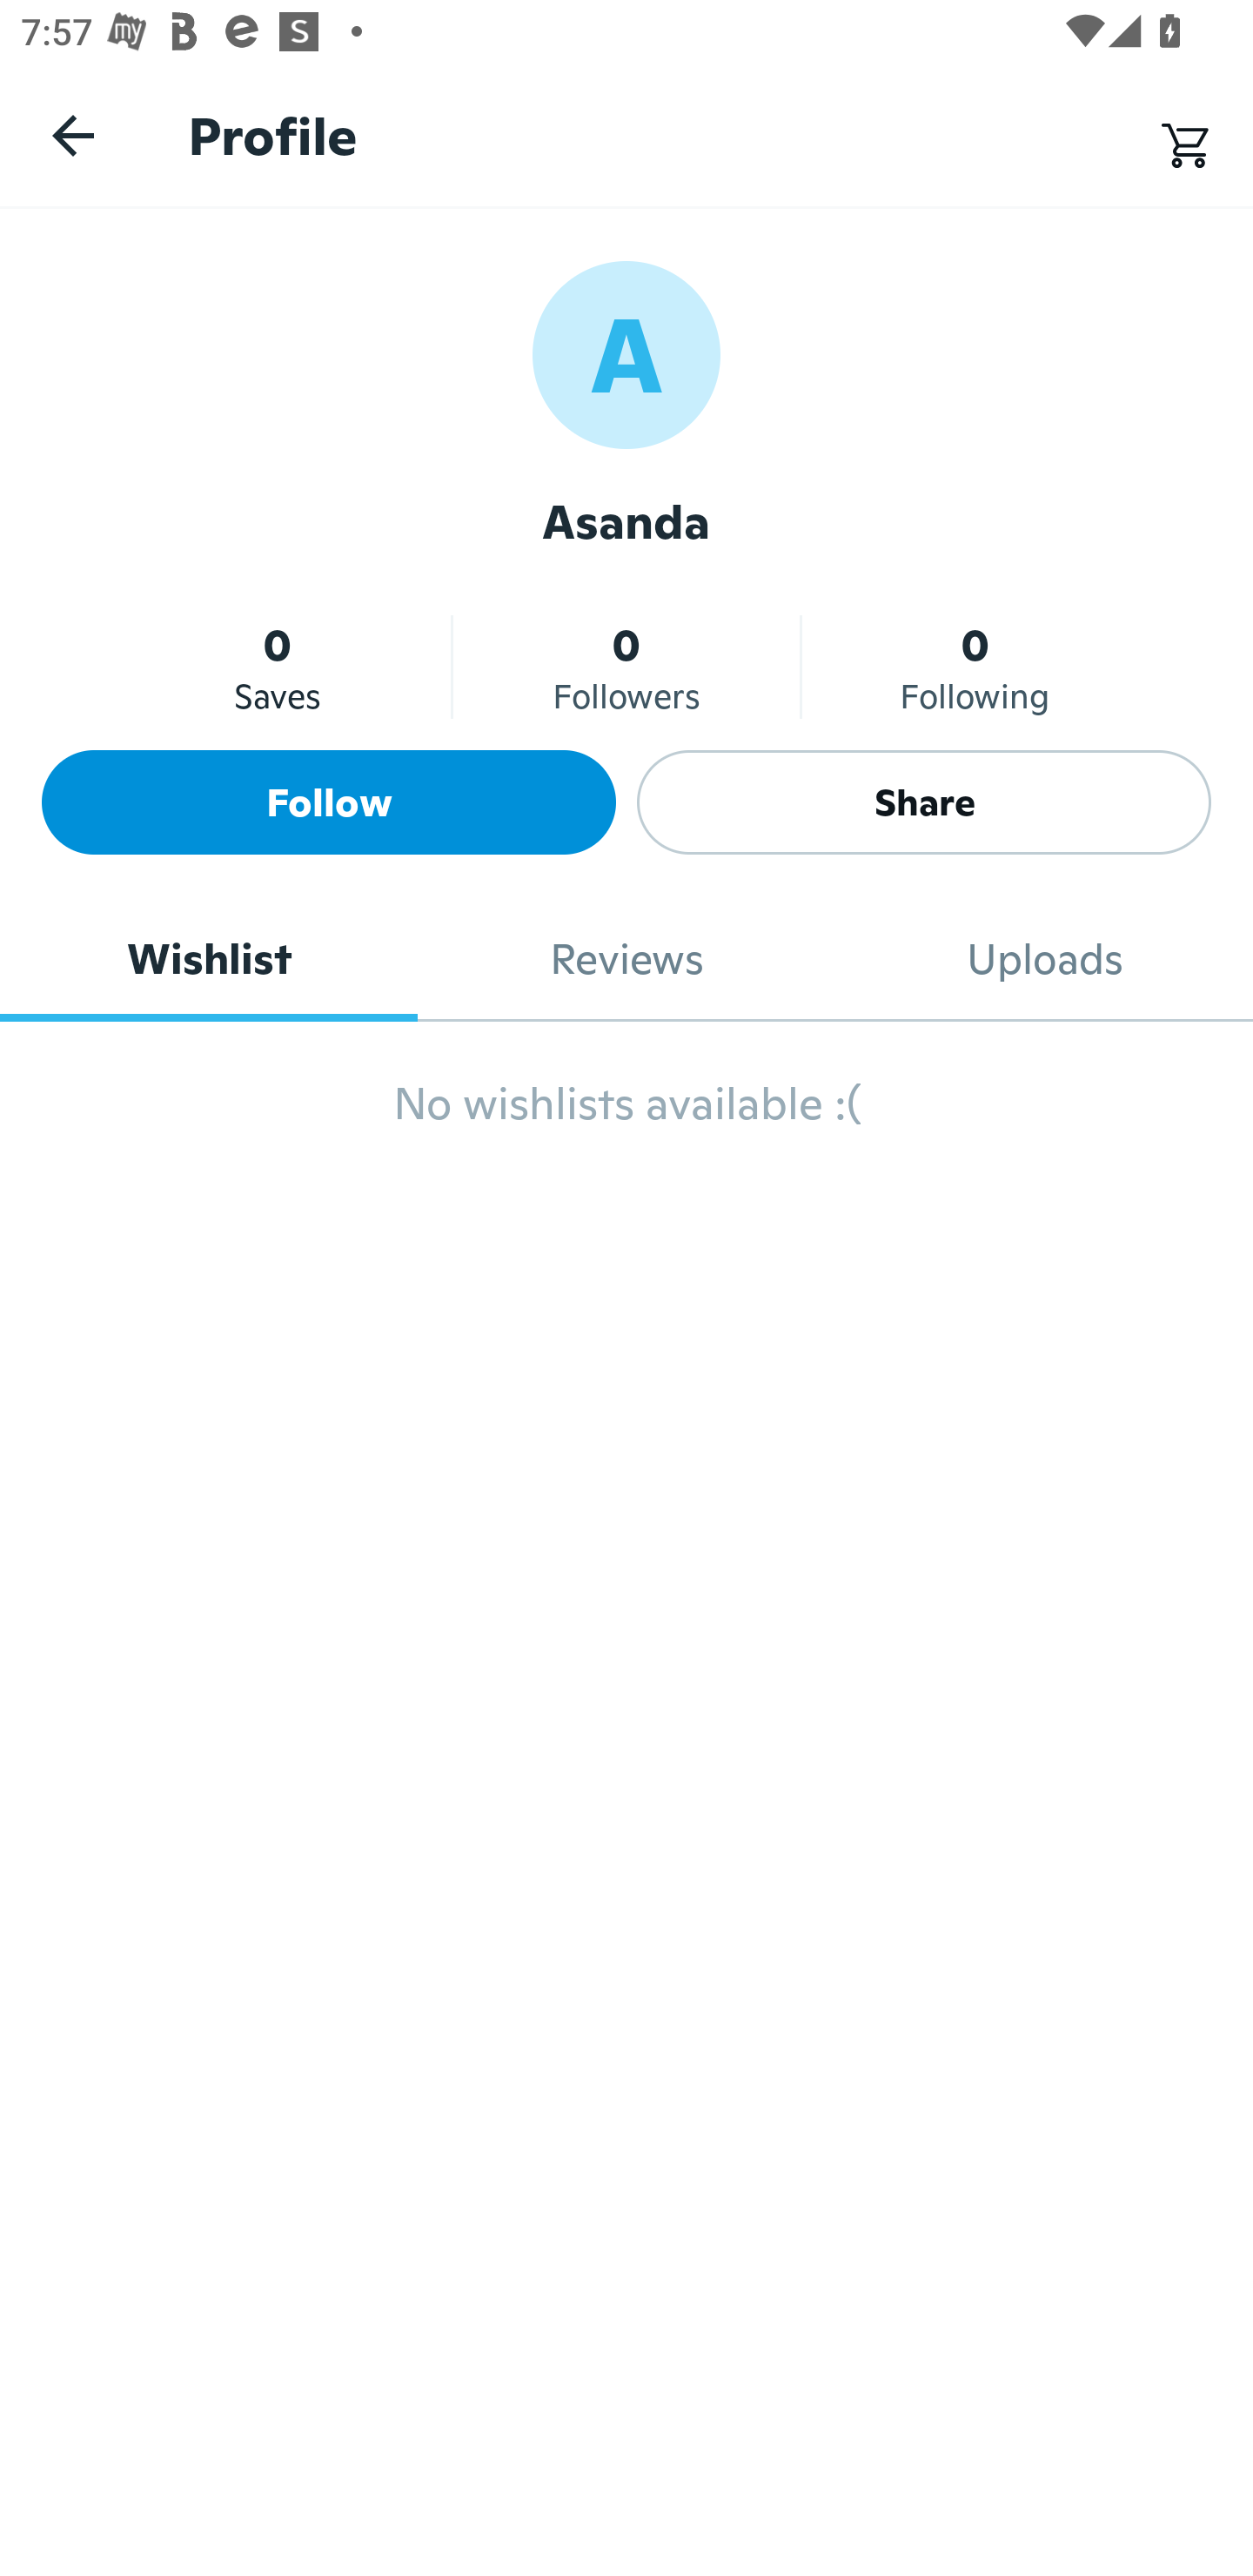 This screenshot has width=1253, height=2576. What do you see at coordinates (975, 667) in the screenshot?
I see `0 Following` at bounding box center [975, 667].